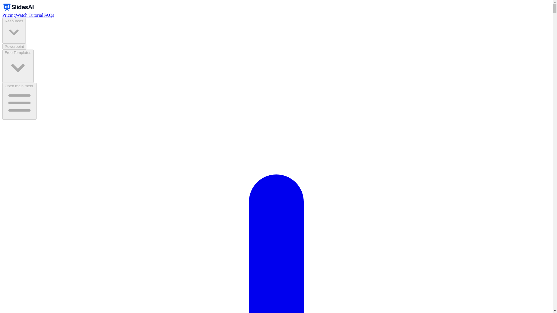  What do you see at coordinates (14, 31) in the screenshot?
I see `Resources` at bounding box center [14, 31].